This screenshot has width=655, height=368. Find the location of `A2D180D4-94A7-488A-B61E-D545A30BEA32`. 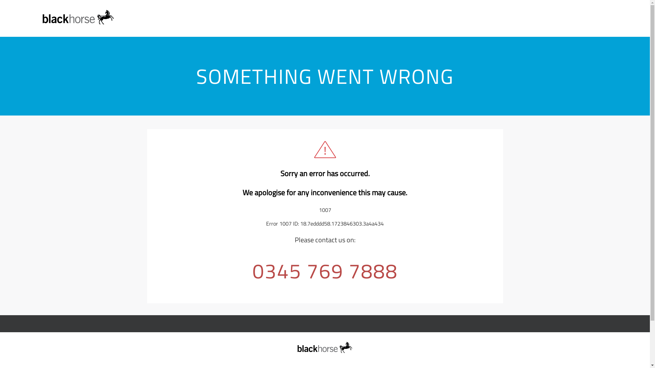

A2D180D4-94A7-488A-B61E-D545A30BEA32 is located at coordinates (78, 17).